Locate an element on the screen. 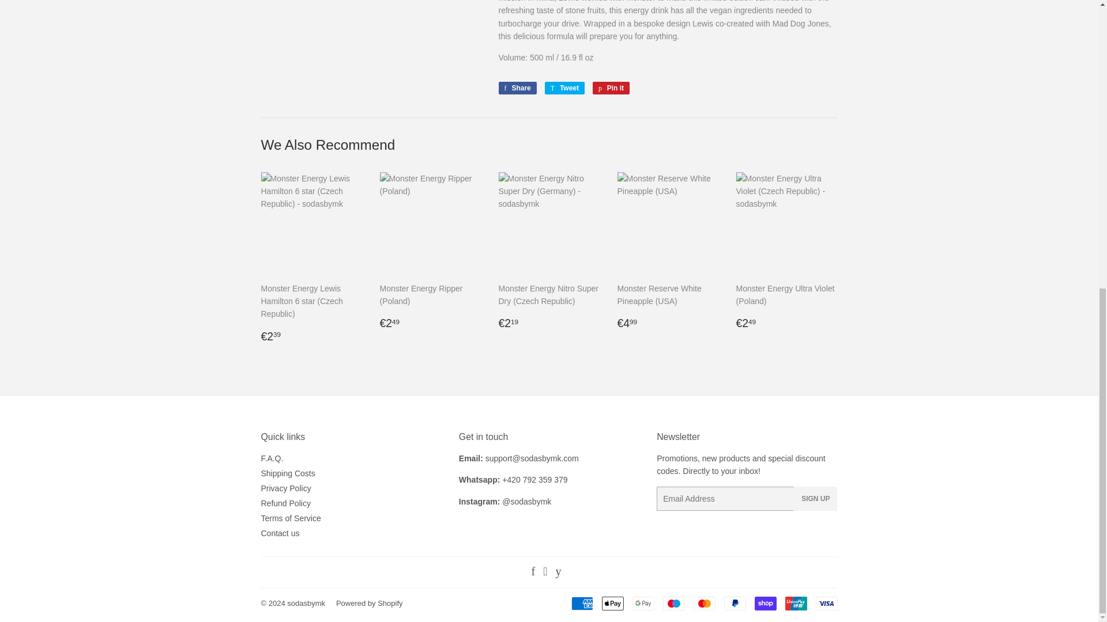 The width and height of the screenshot is (1107, 622). Shop Pay is located at coordinates (765, 603).